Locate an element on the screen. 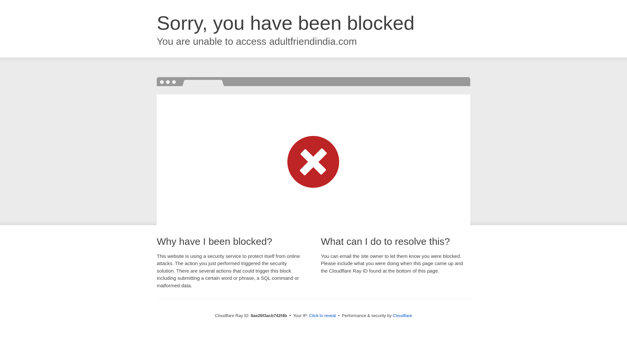 This screenshot has height=353, width=627. Cloudflare is located at coordinates (402, 315).